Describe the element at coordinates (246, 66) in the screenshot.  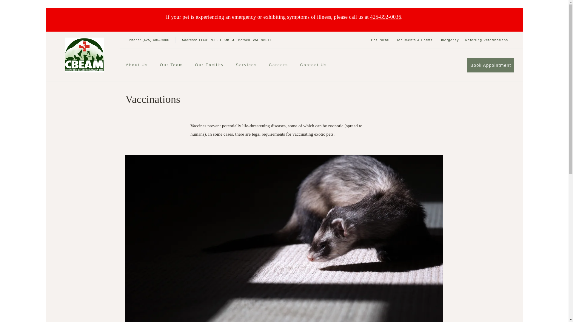
I see `Services` at that location.